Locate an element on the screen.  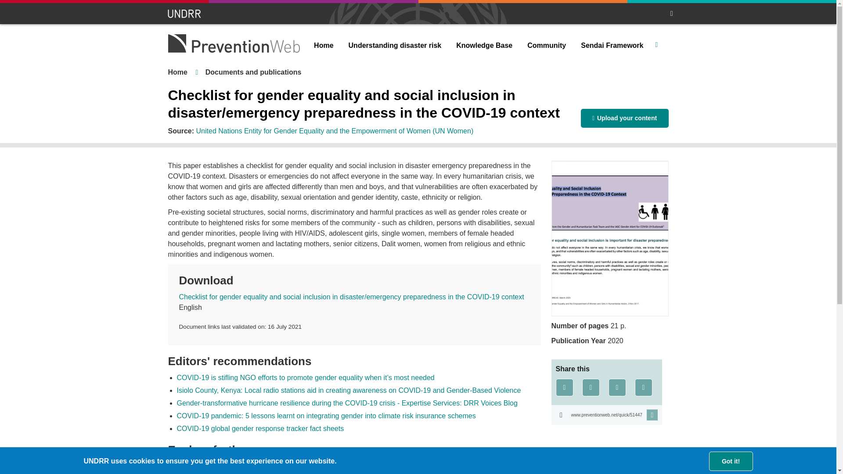
Share on LinkedIn is located at coordinates (617, 387).